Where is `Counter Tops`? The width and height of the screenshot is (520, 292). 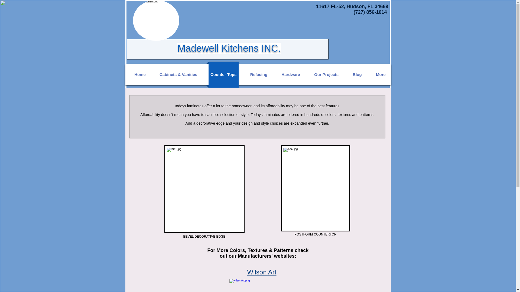
Counter Tops is located at coordinates (223, 75).